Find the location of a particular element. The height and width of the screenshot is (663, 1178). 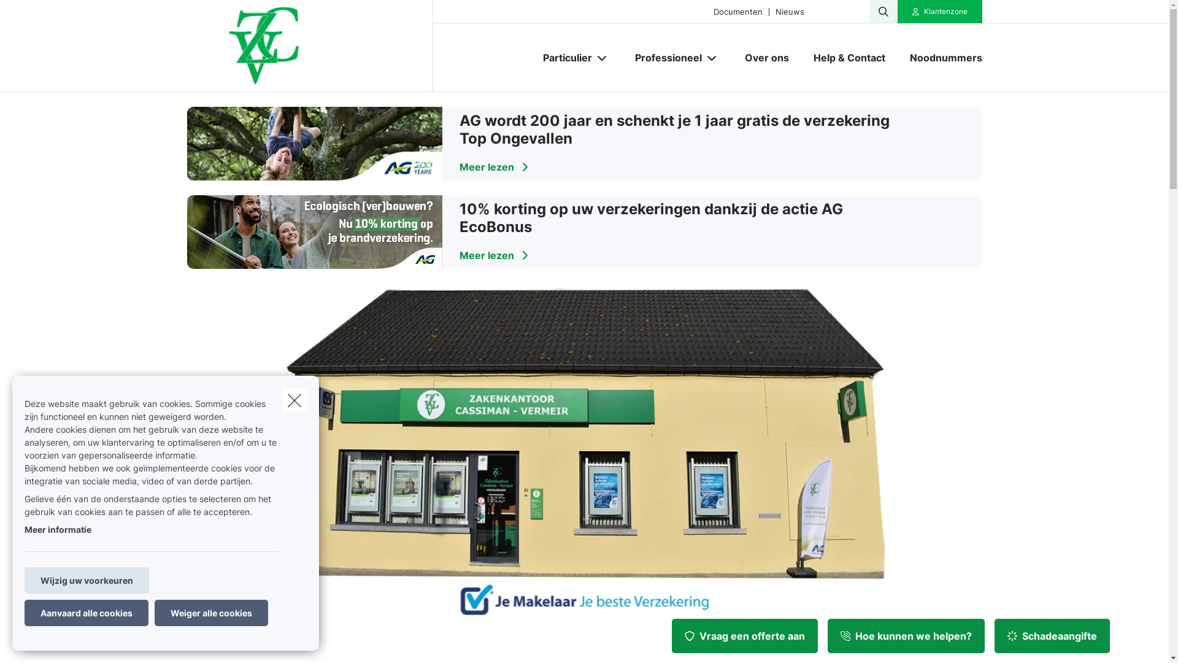

Nieuws is located at coordinates (790, 11).